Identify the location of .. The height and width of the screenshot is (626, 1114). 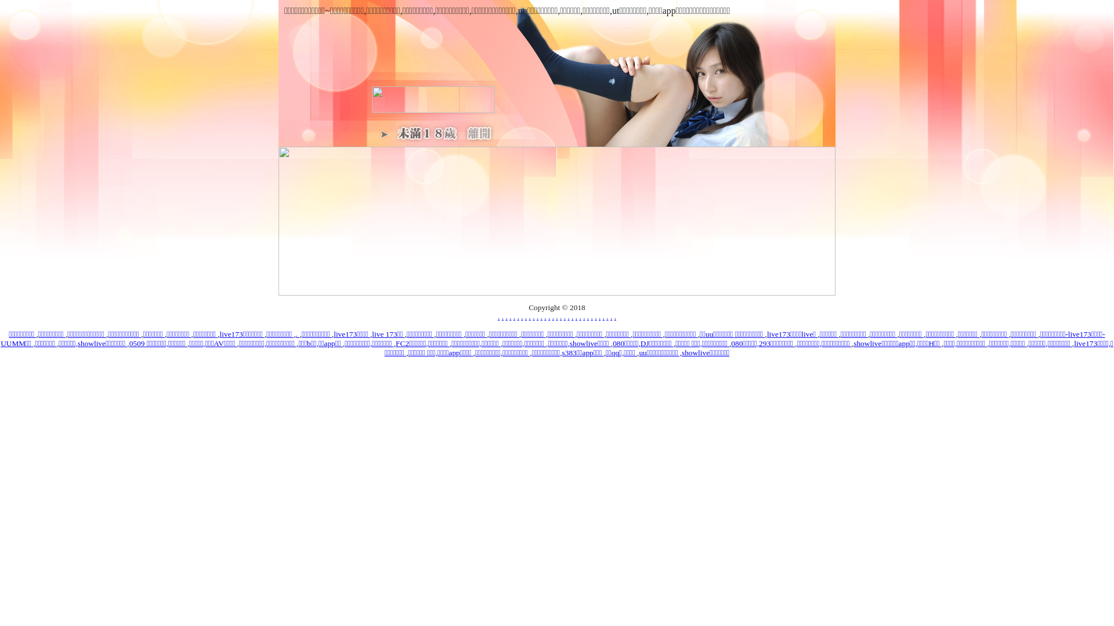
(506, 316).